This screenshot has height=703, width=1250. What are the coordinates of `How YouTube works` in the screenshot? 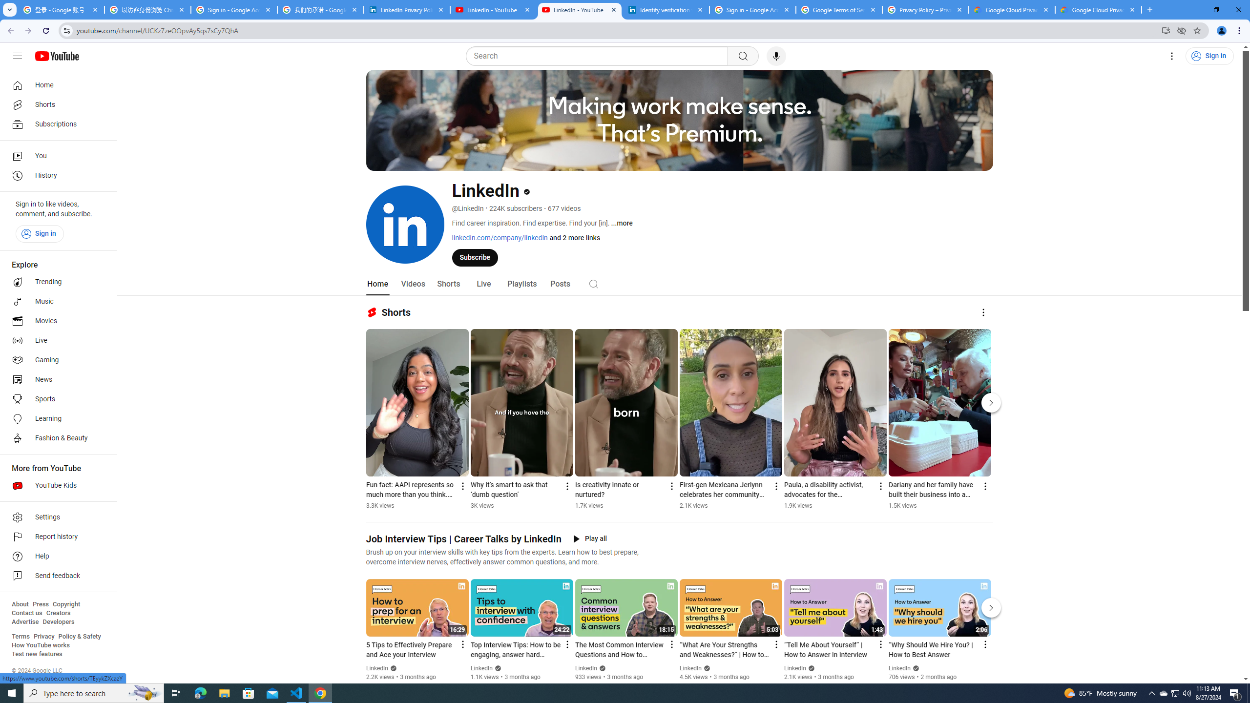 It's located at (41, 645).